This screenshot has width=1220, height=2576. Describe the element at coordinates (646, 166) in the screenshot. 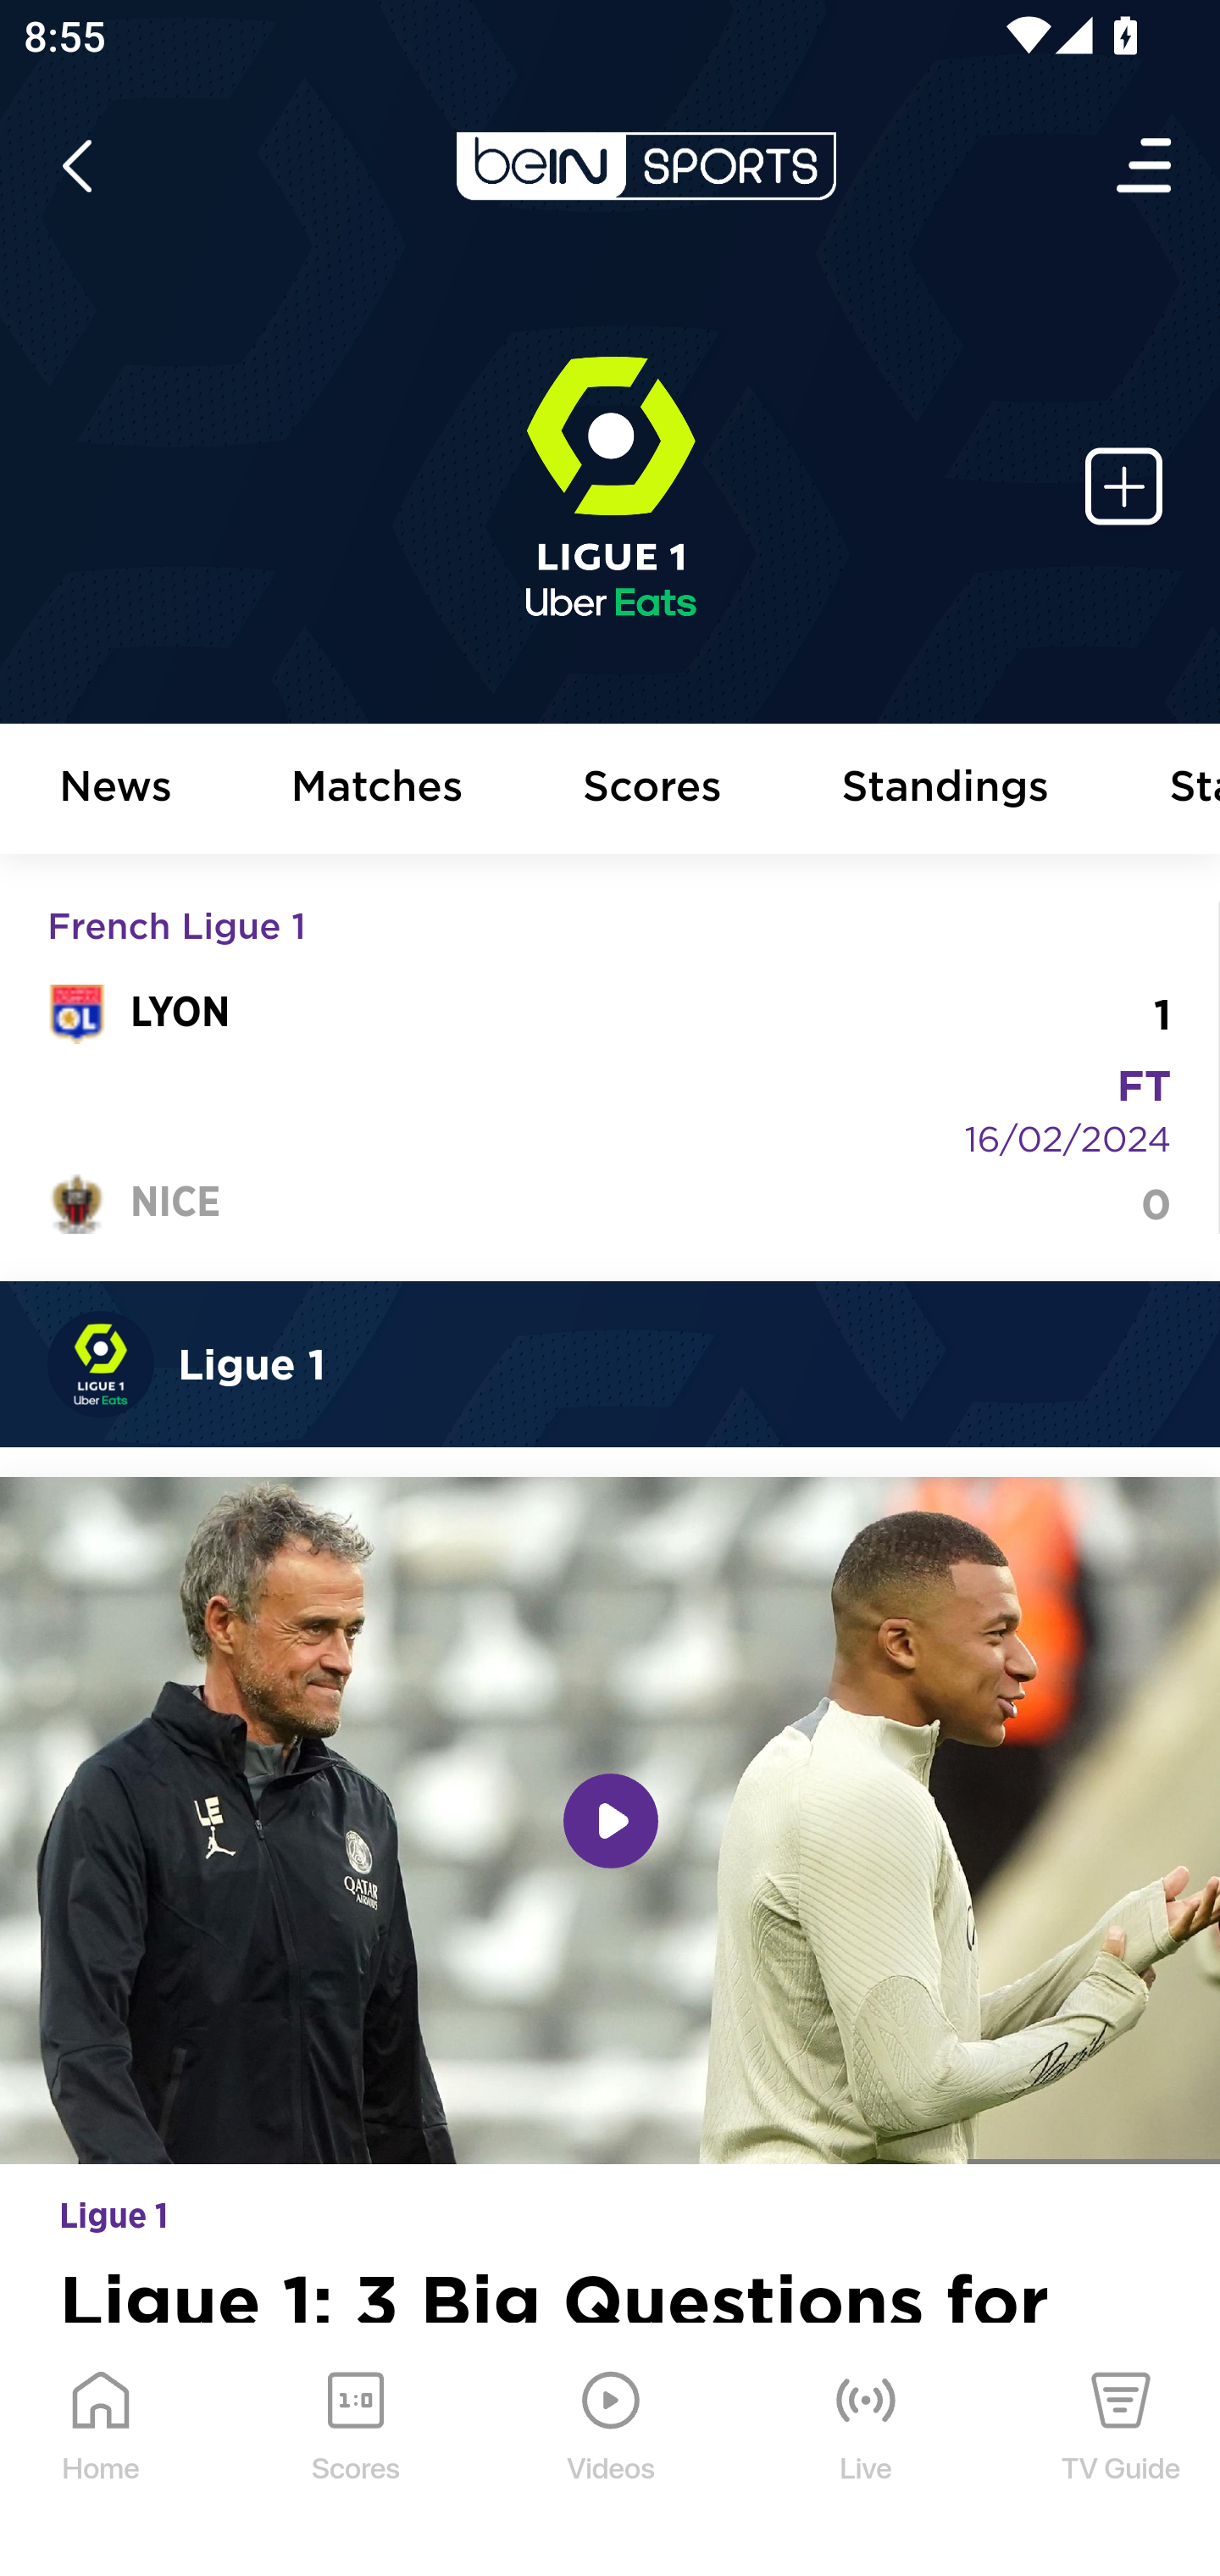

I see `en-us?platform=mobile_android bein logo white` at that location.